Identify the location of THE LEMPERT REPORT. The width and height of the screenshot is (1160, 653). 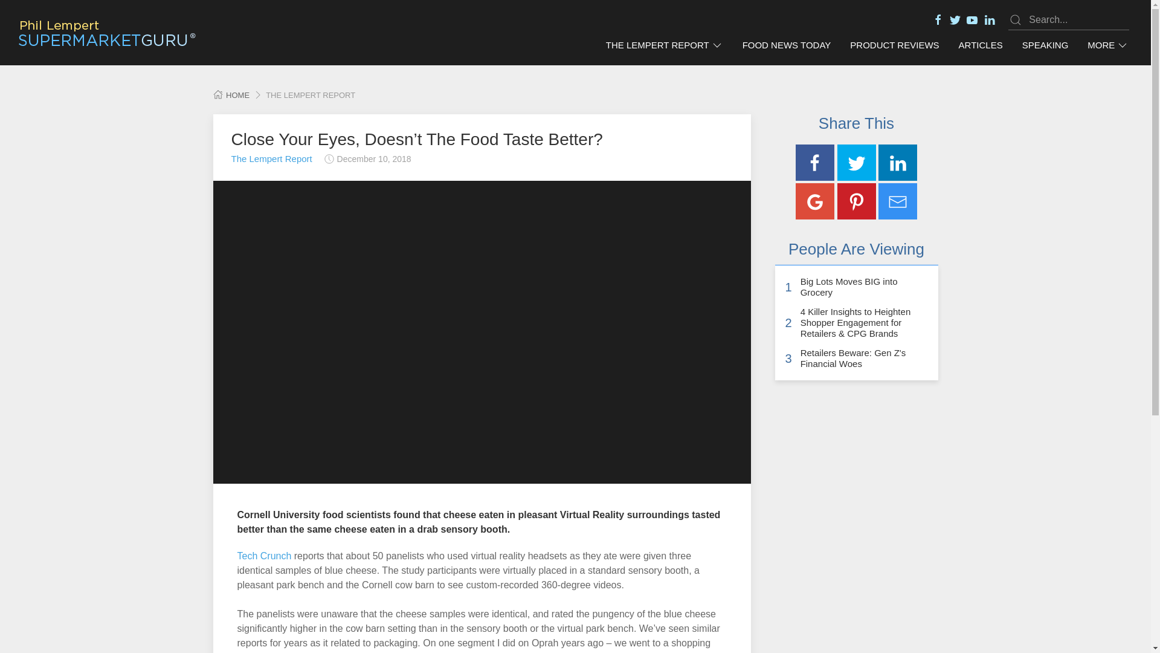
(665, 45).